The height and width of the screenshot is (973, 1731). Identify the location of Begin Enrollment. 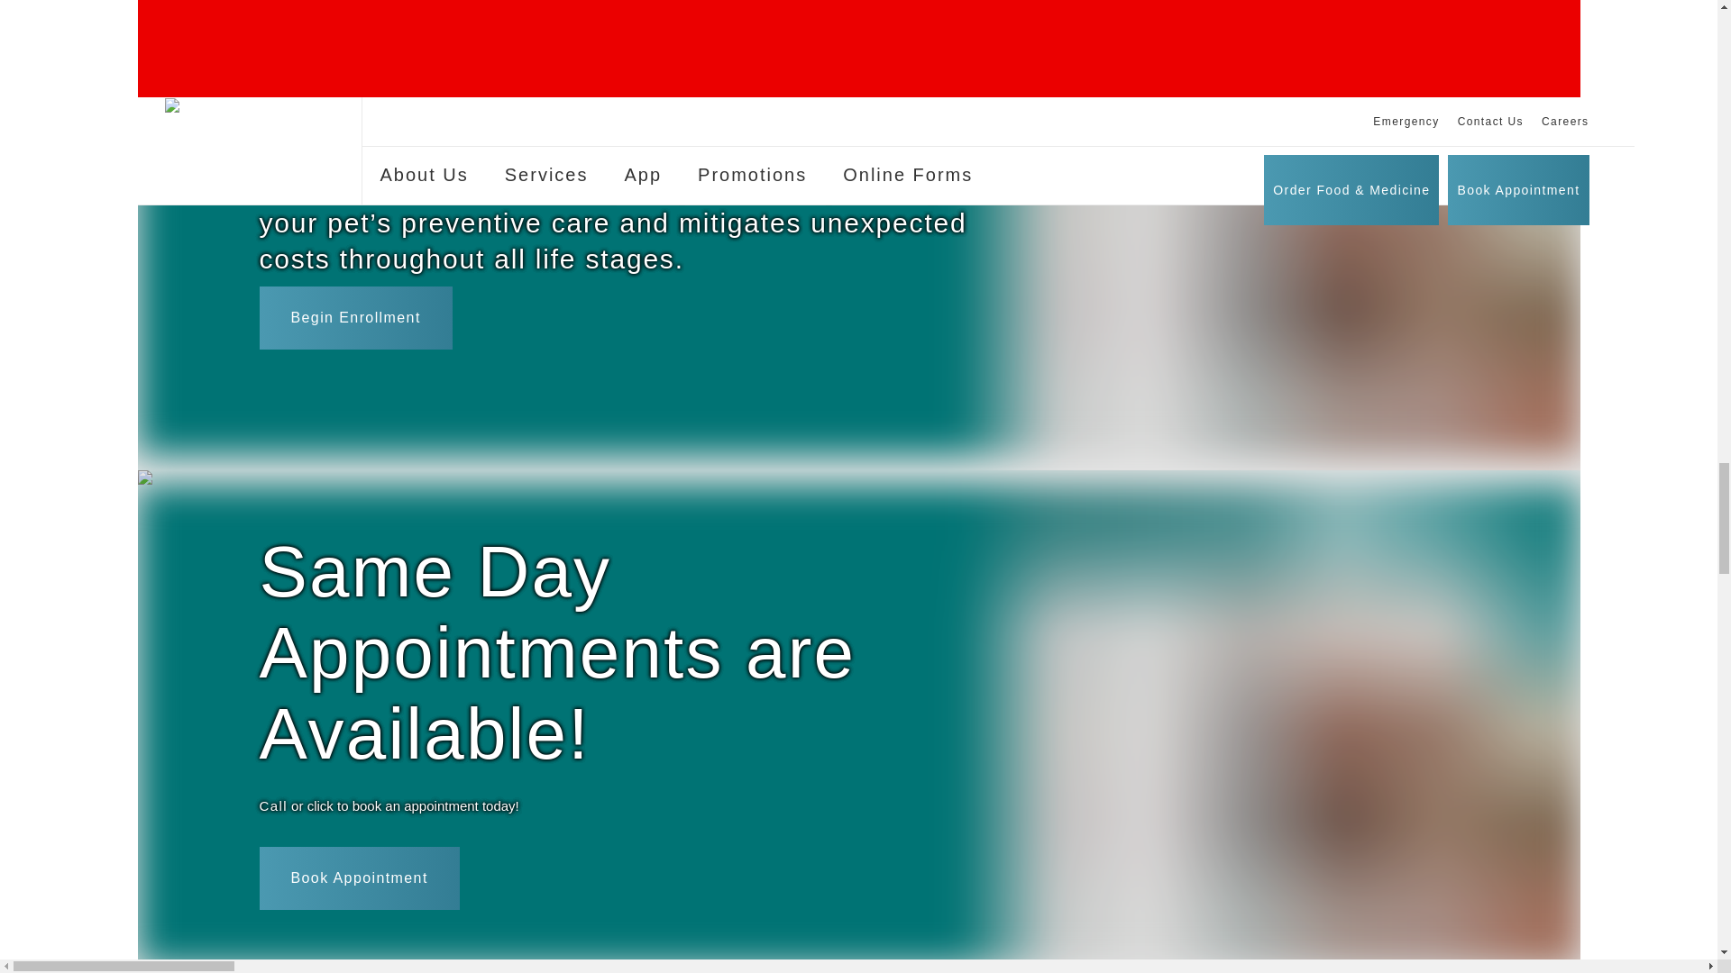
(355, 351).